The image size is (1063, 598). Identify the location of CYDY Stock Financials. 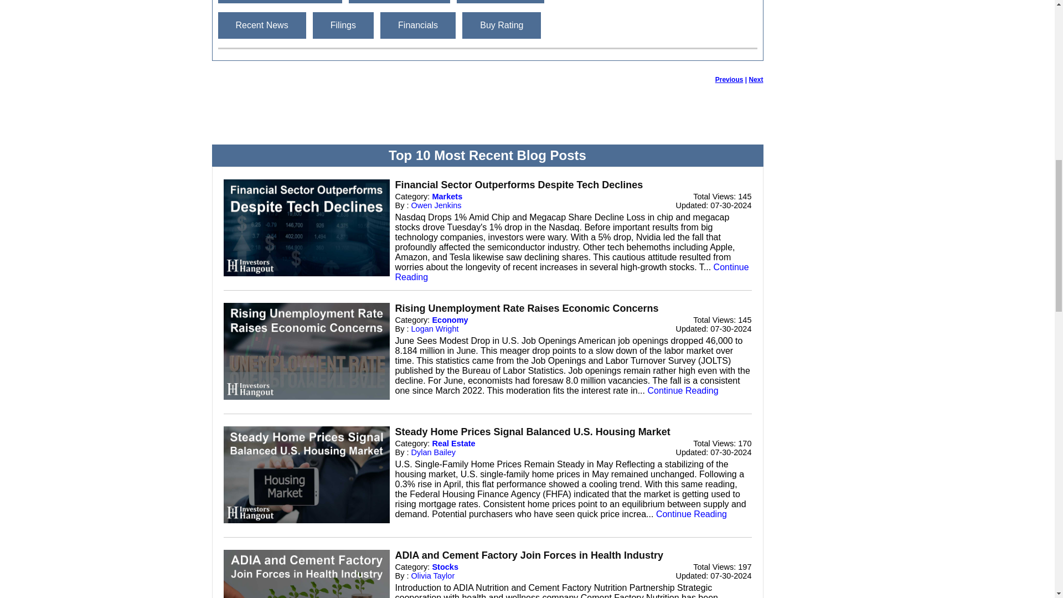
(418, 25).